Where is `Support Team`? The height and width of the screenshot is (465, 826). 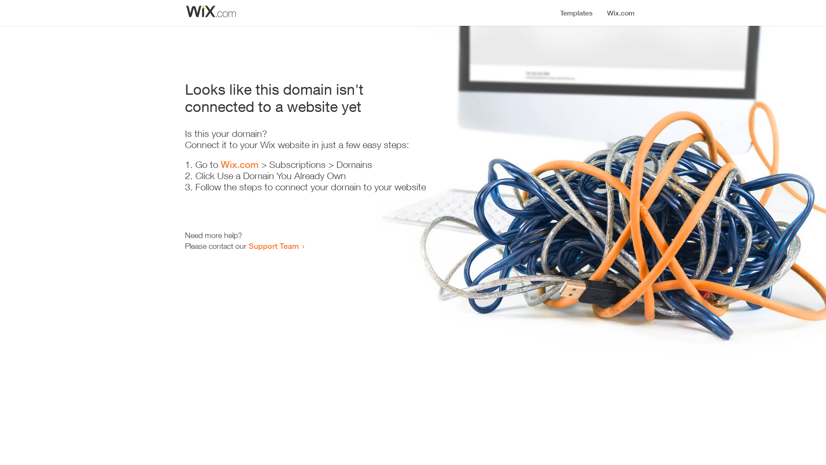 Support Team is located at coordinates (274, 246).